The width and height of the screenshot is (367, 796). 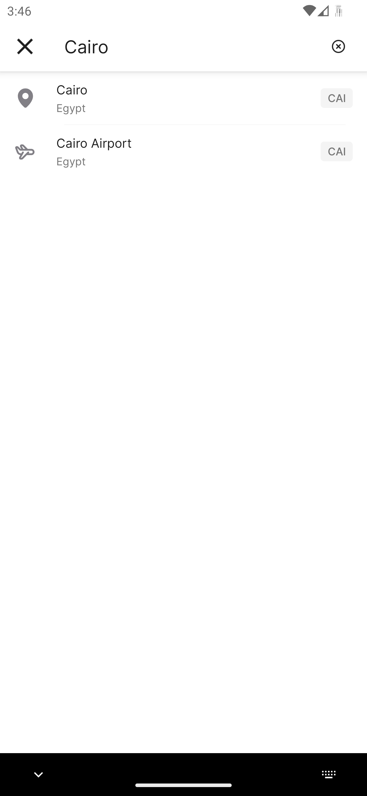 I want to click on Cairo Airport Egypt CAI, so click(x=183, y=151).